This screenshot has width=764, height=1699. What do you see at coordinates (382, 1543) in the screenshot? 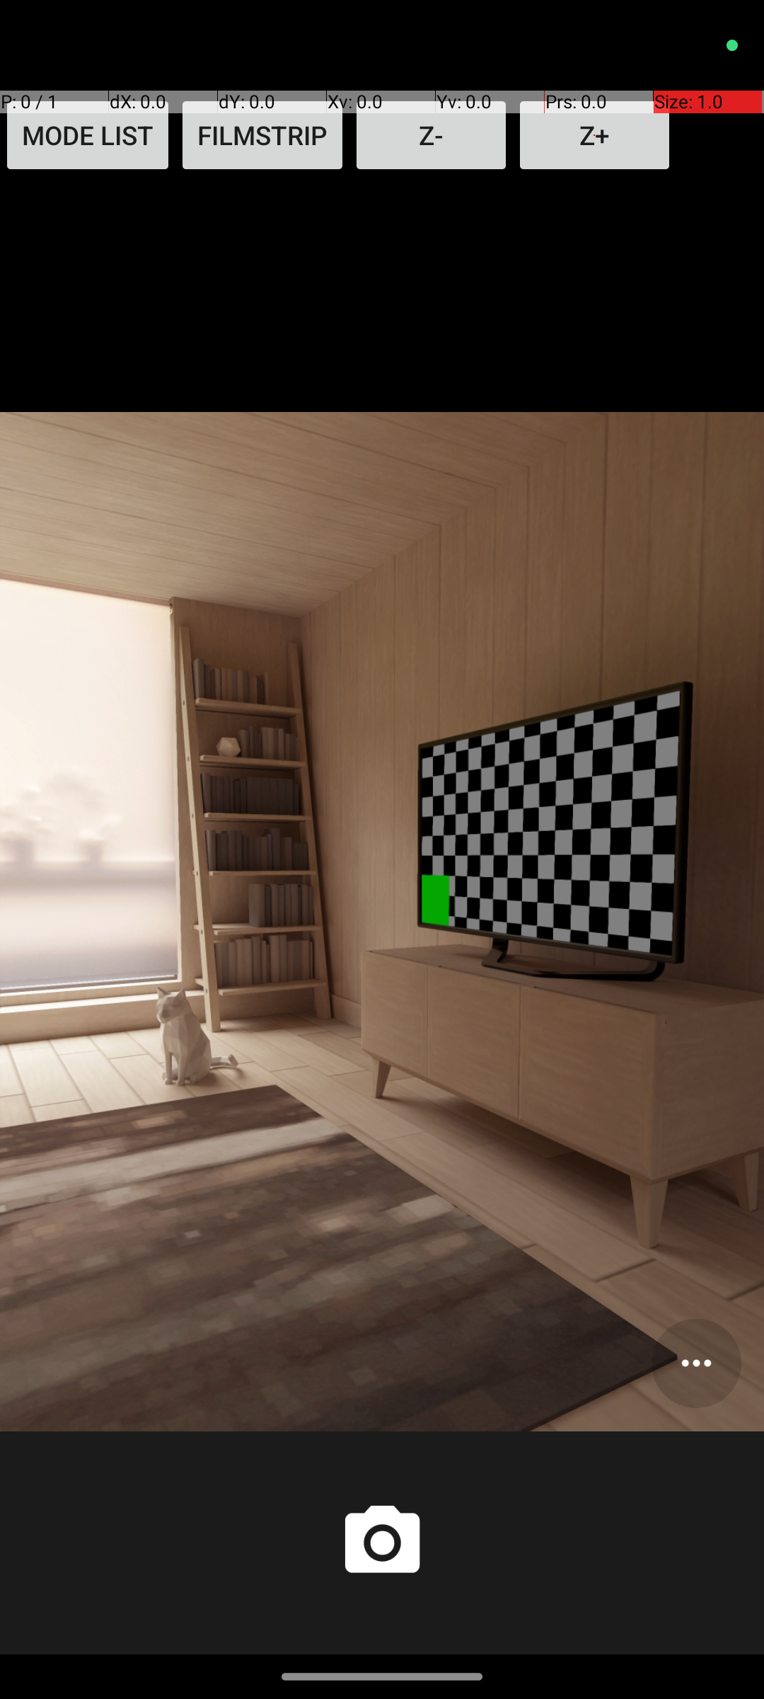
I see `Shutter` at bounding box center [382, 1543].